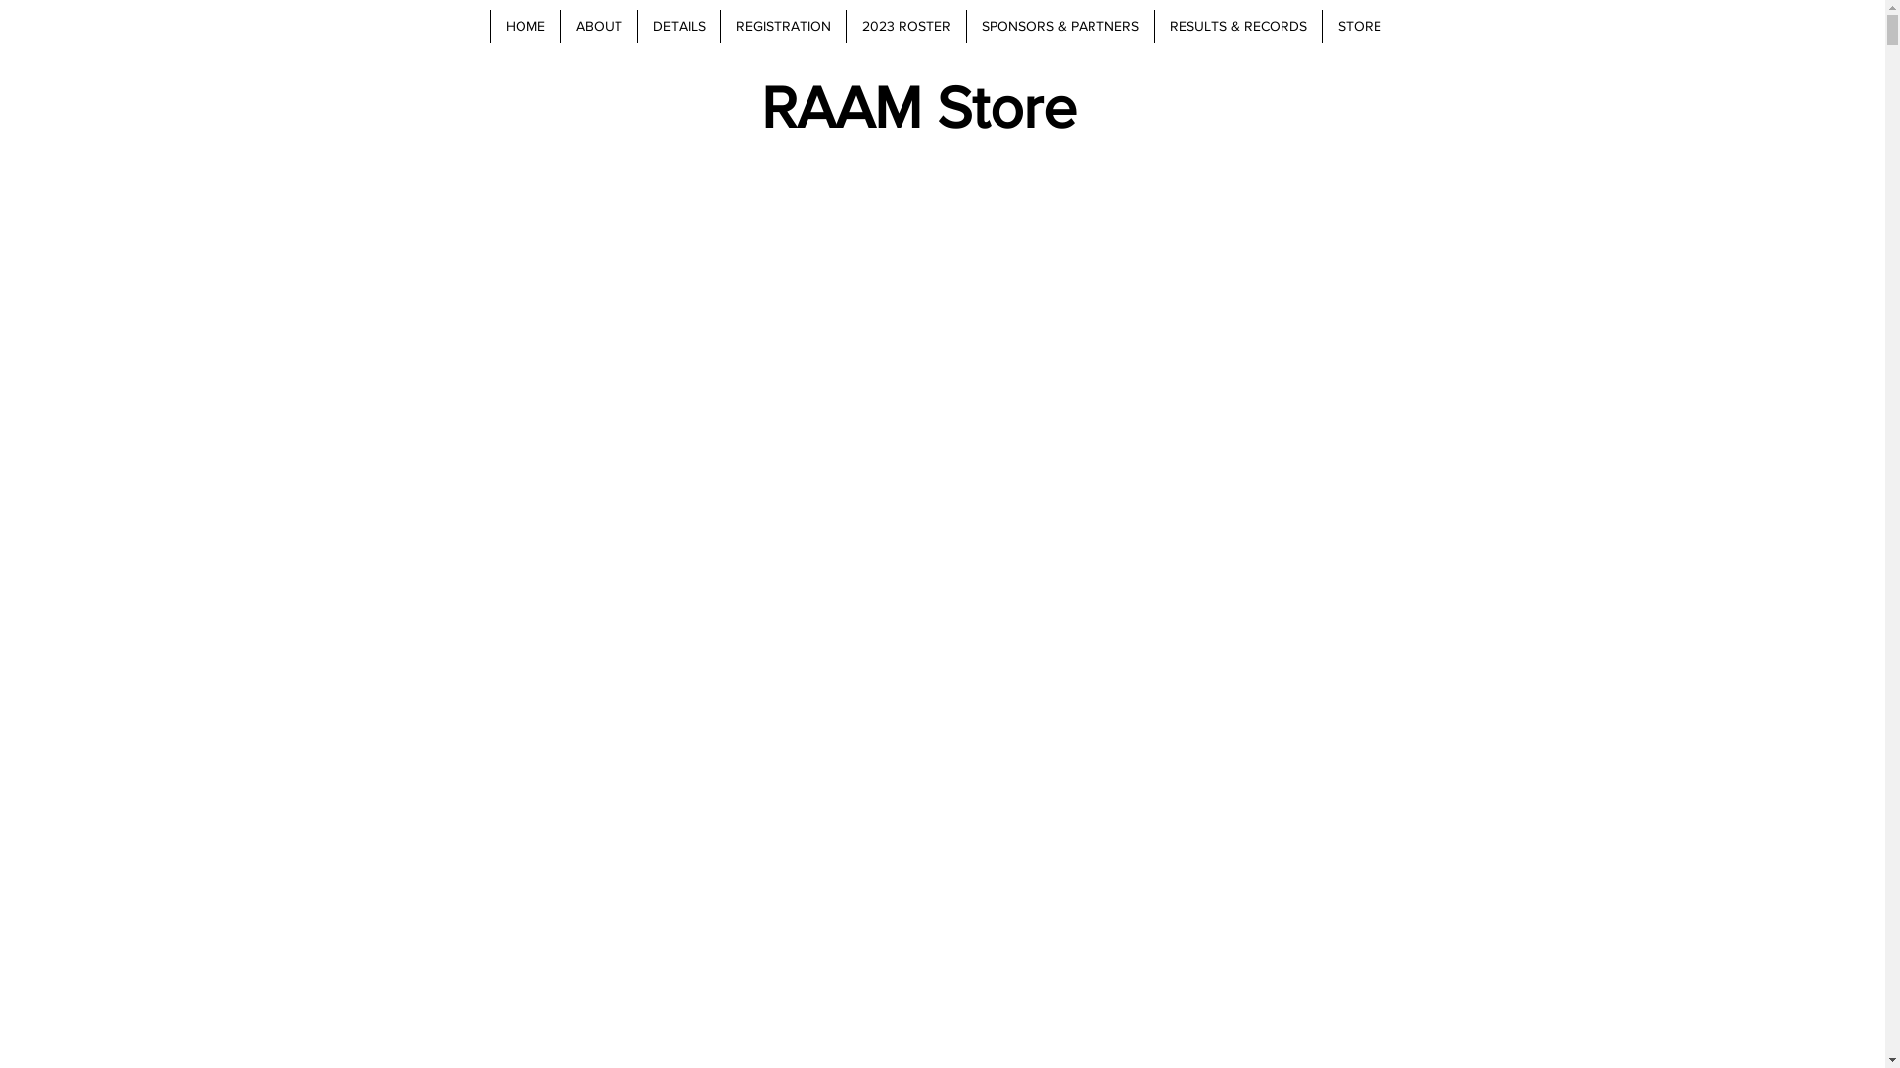 This screenshot has width=1900, height=1068. Describe the element at coordinates (784, 26) in the screenshot. I see `REGISTRATION` at that location.